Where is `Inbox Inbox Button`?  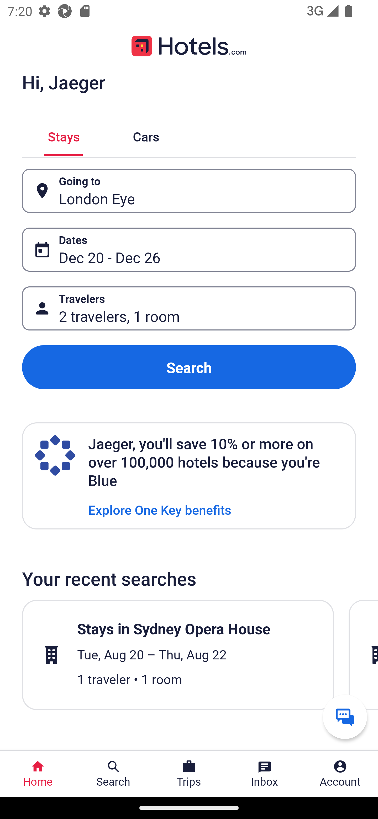 Inbox Inbox Button is located at coordinates (265, 774).